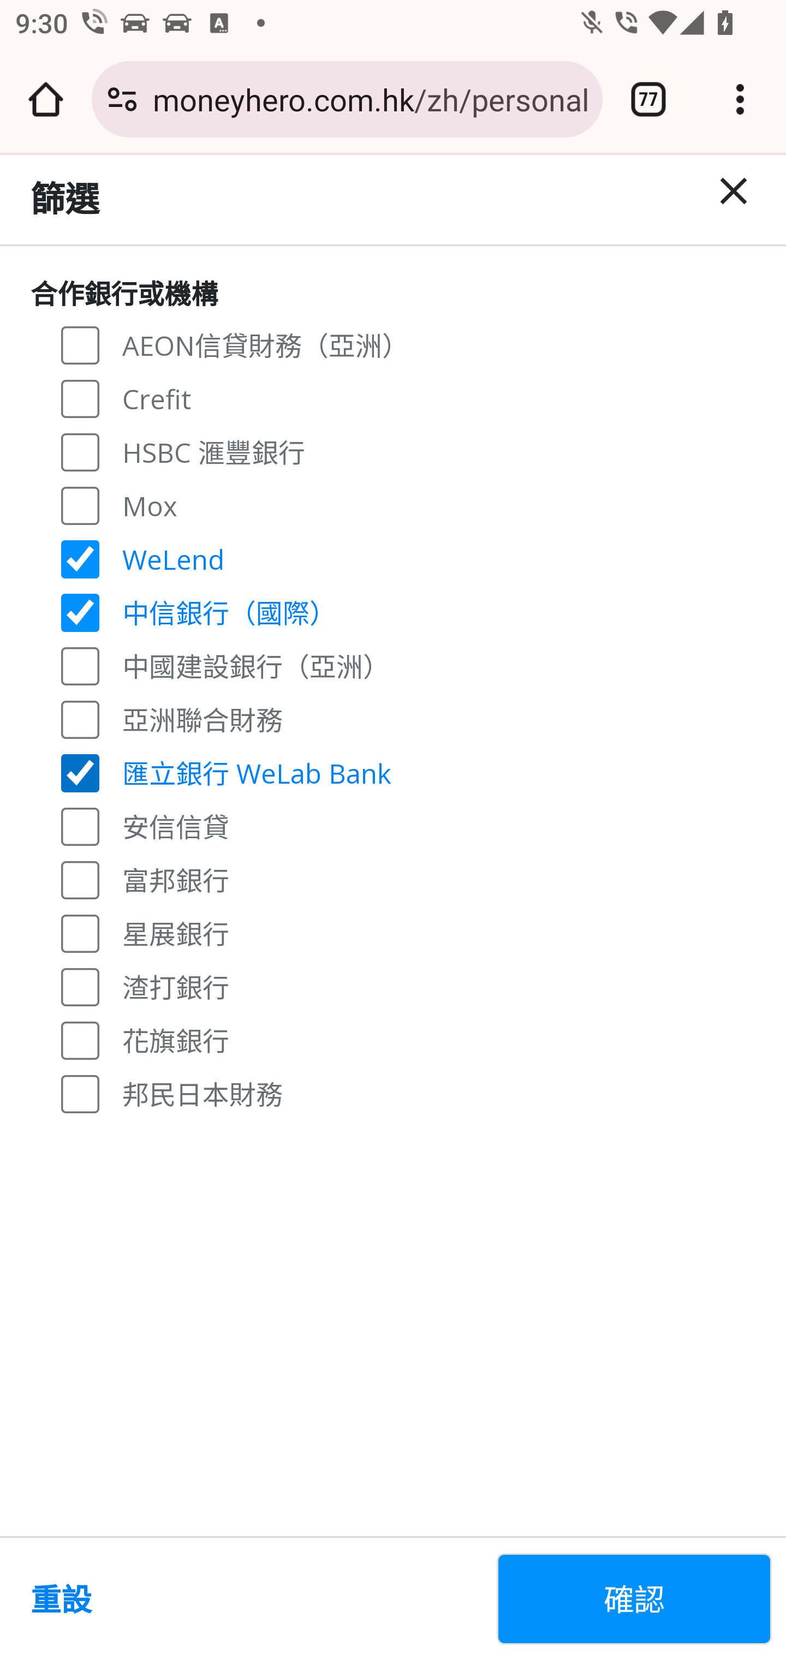 This screenshot has height=1659, width=786. I want to click on 中信銀行（國際）, so click(81, 612).